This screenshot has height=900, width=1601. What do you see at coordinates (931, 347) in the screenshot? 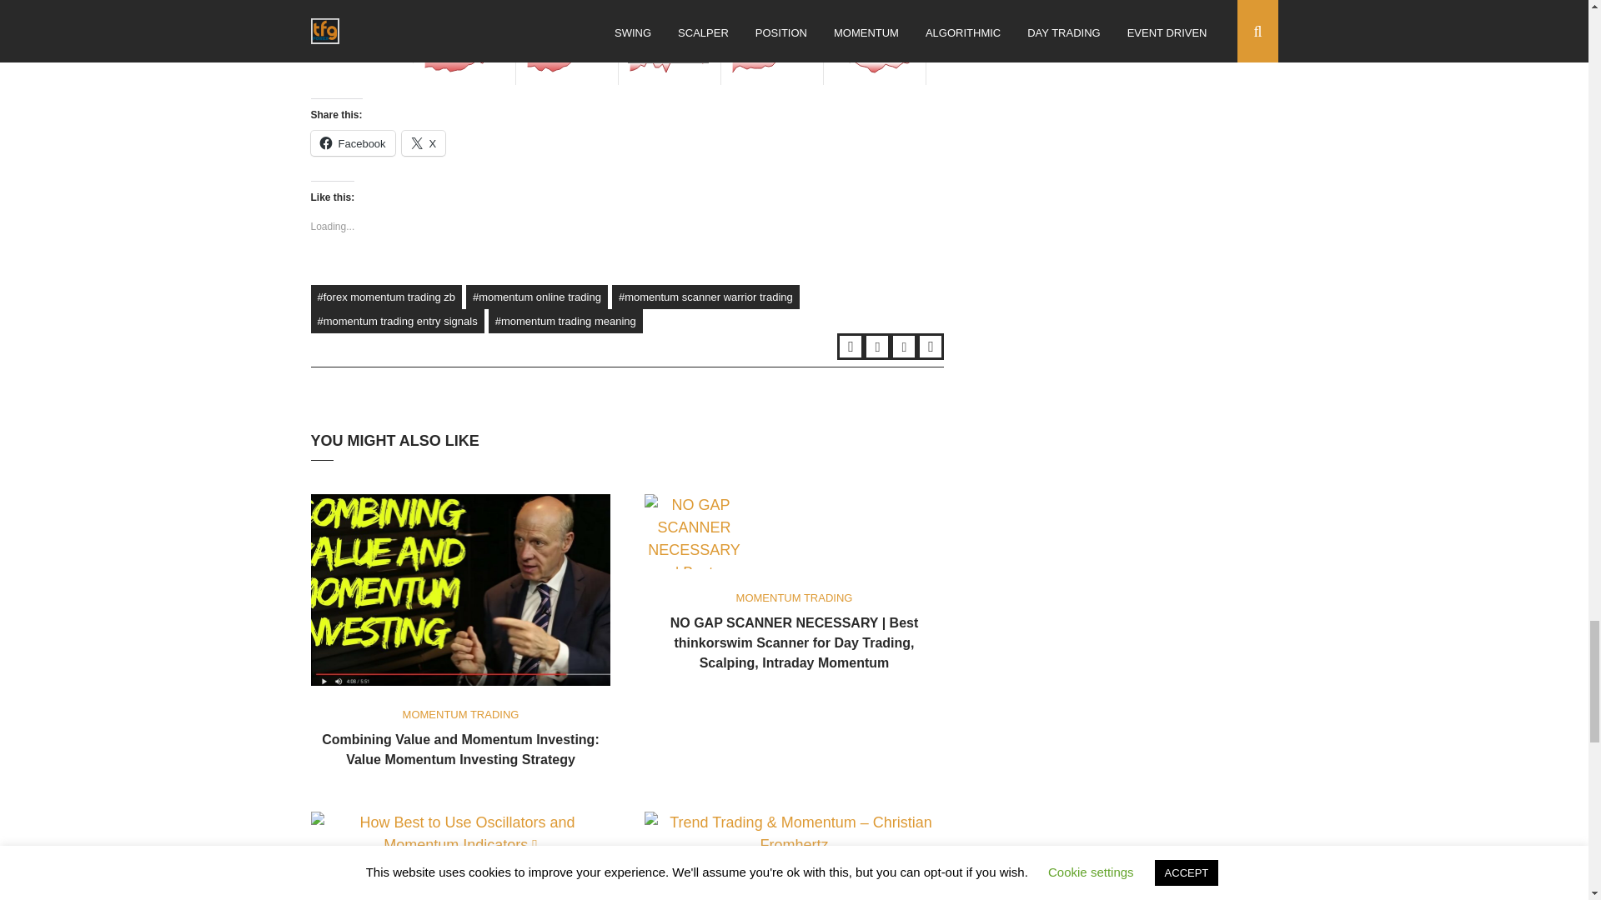
I see `Pinterest` at bounding box center [931, 347].